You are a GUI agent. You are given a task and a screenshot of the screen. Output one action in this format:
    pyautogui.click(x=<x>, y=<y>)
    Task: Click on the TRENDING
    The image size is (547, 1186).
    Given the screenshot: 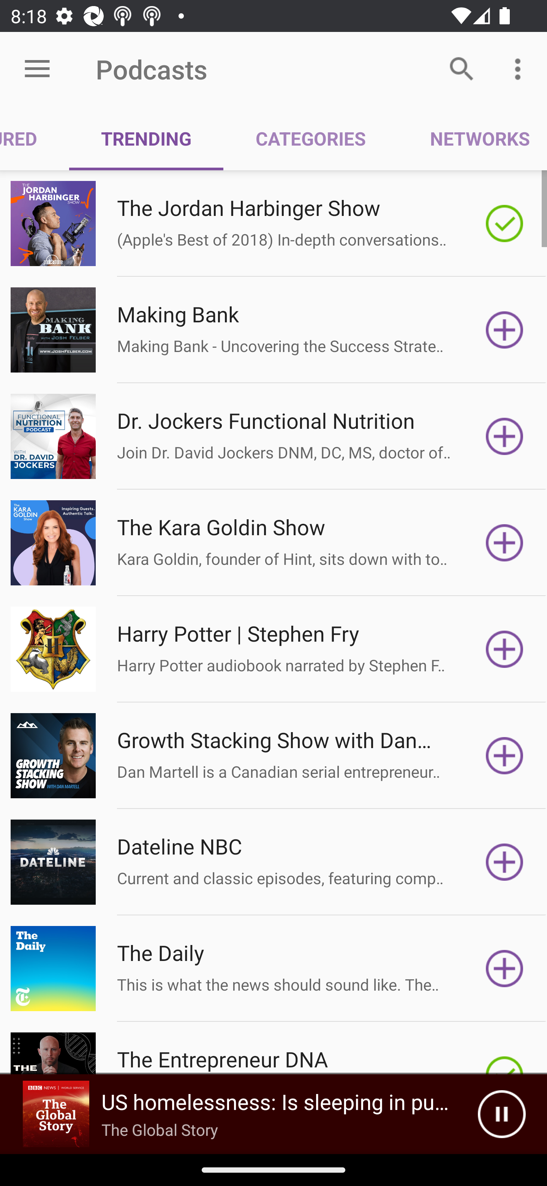 What is the action you would take?
    pyautogui.click(x=146, y=138)
    